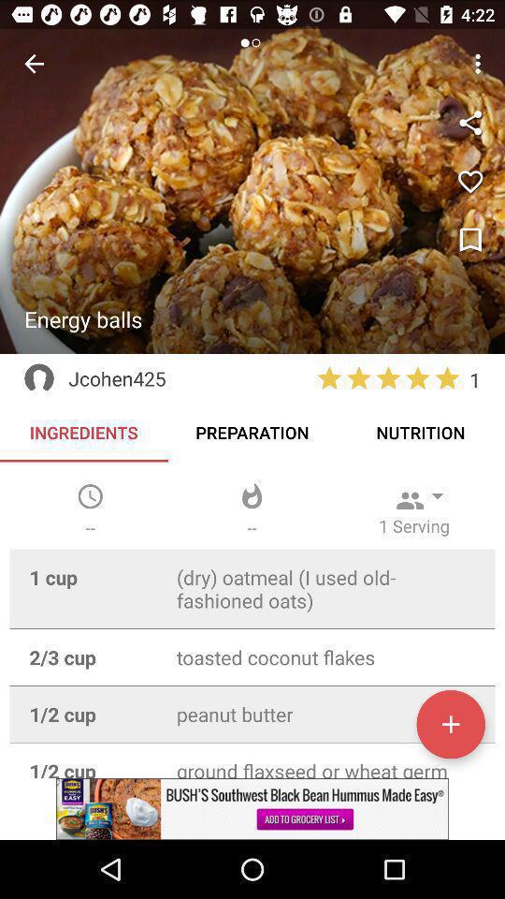  Describe the element at coordinates (470, 123) in the screenshot. I see `for share` at that location.